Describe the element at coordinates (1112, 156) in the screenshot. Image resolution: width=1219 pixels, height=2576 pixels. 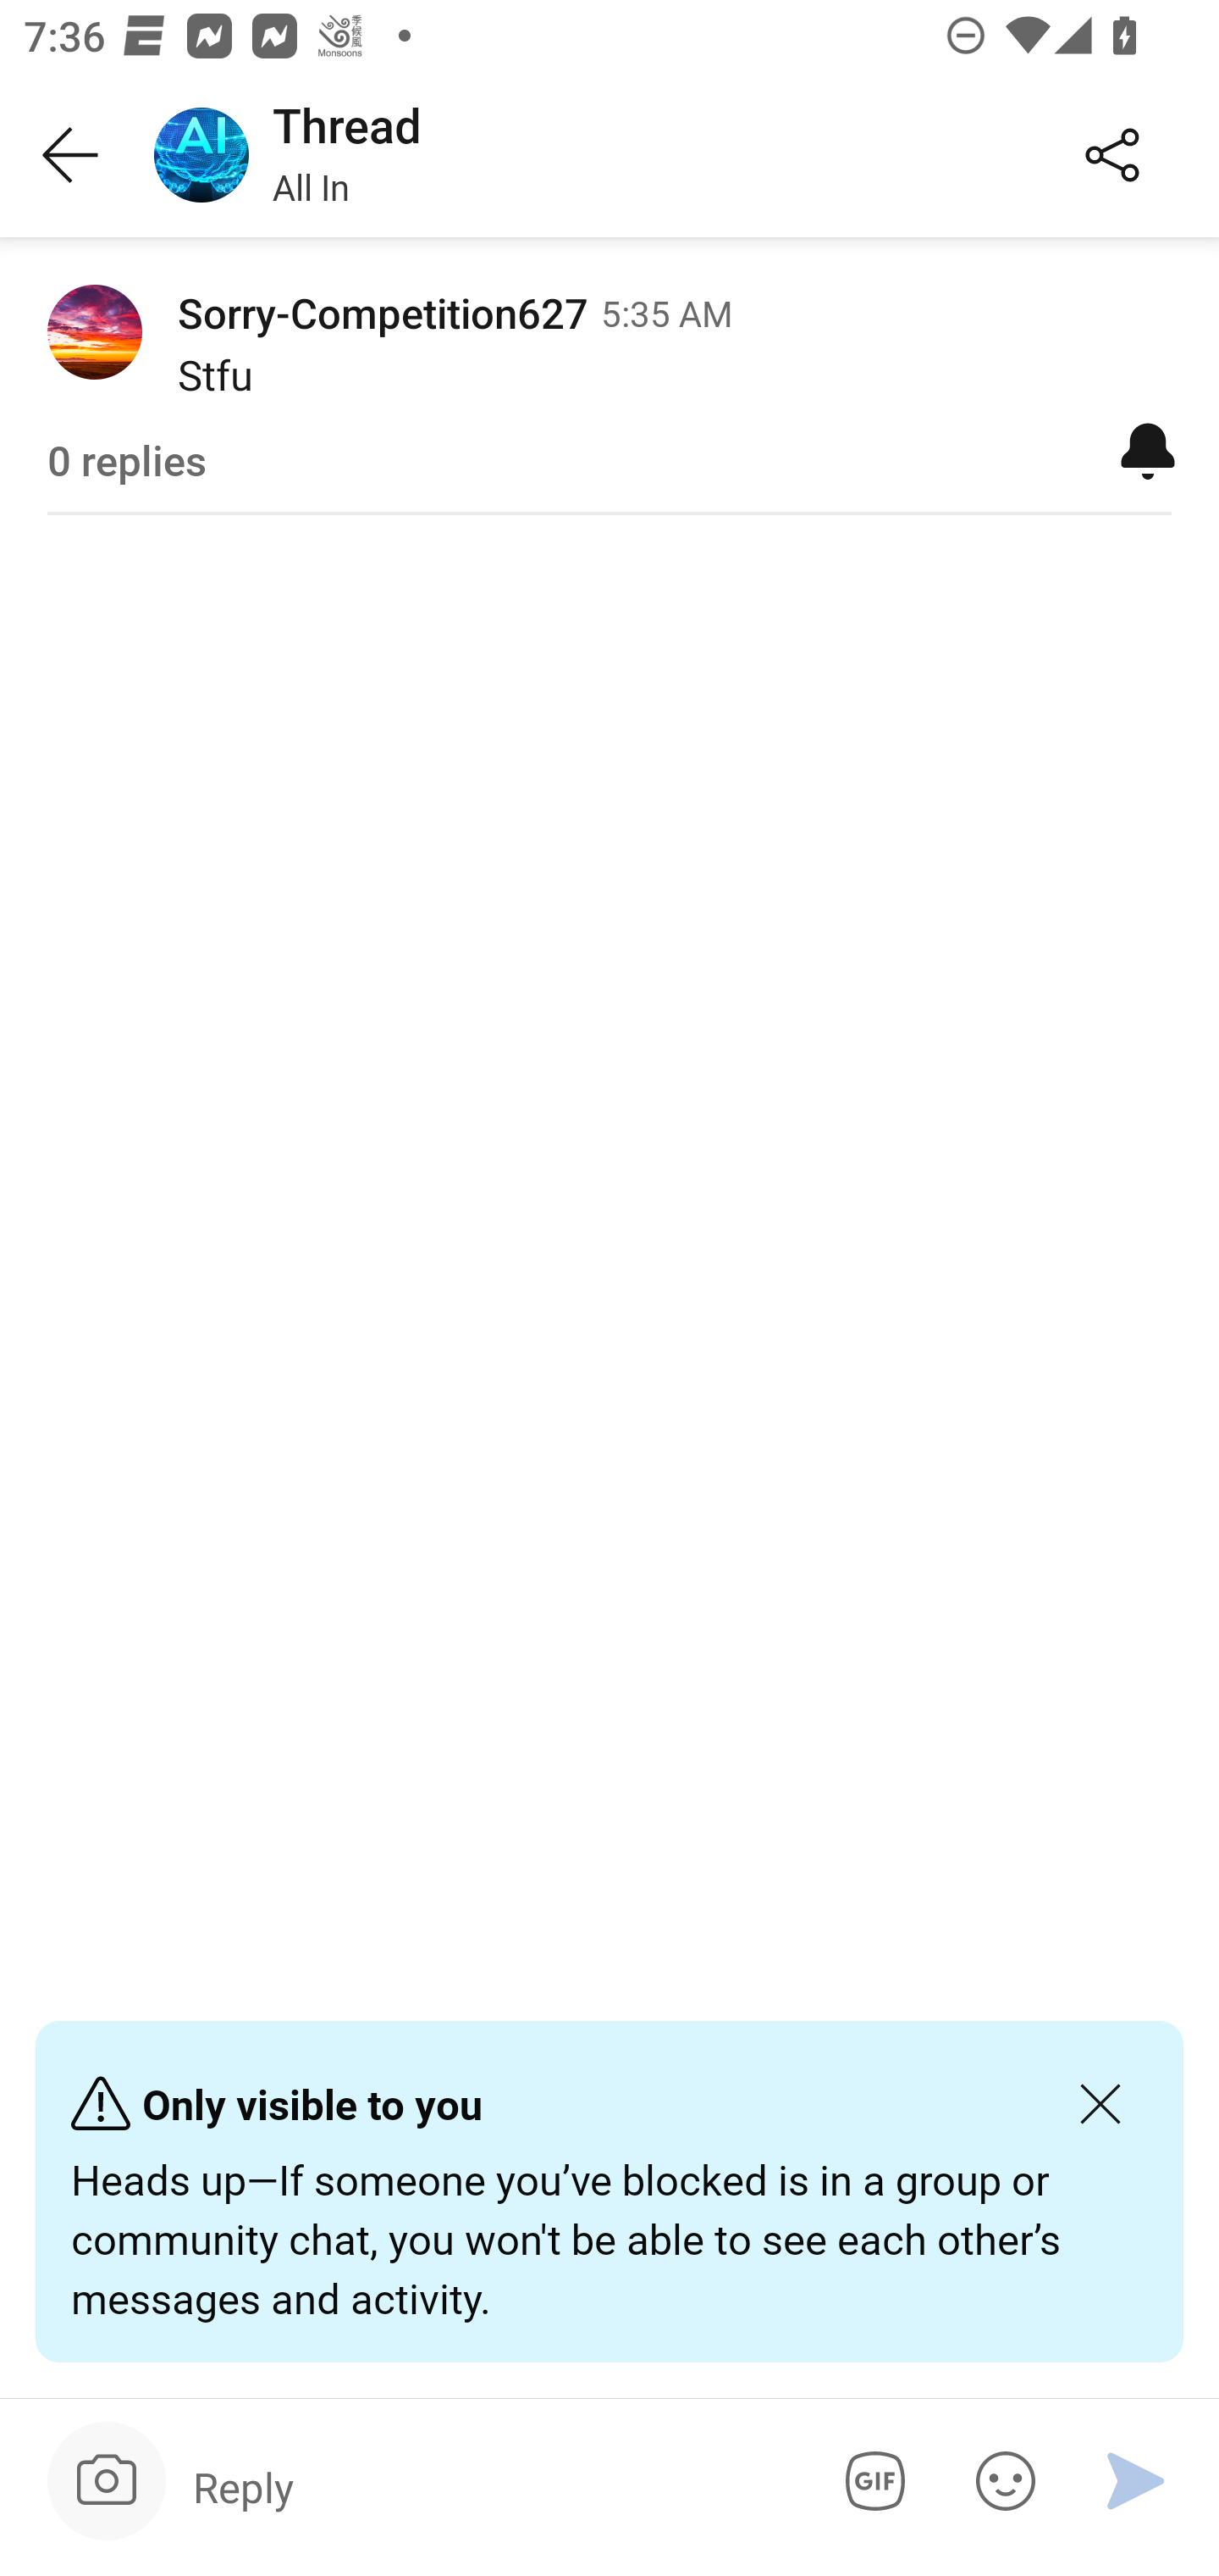
I see `Share` at that location.